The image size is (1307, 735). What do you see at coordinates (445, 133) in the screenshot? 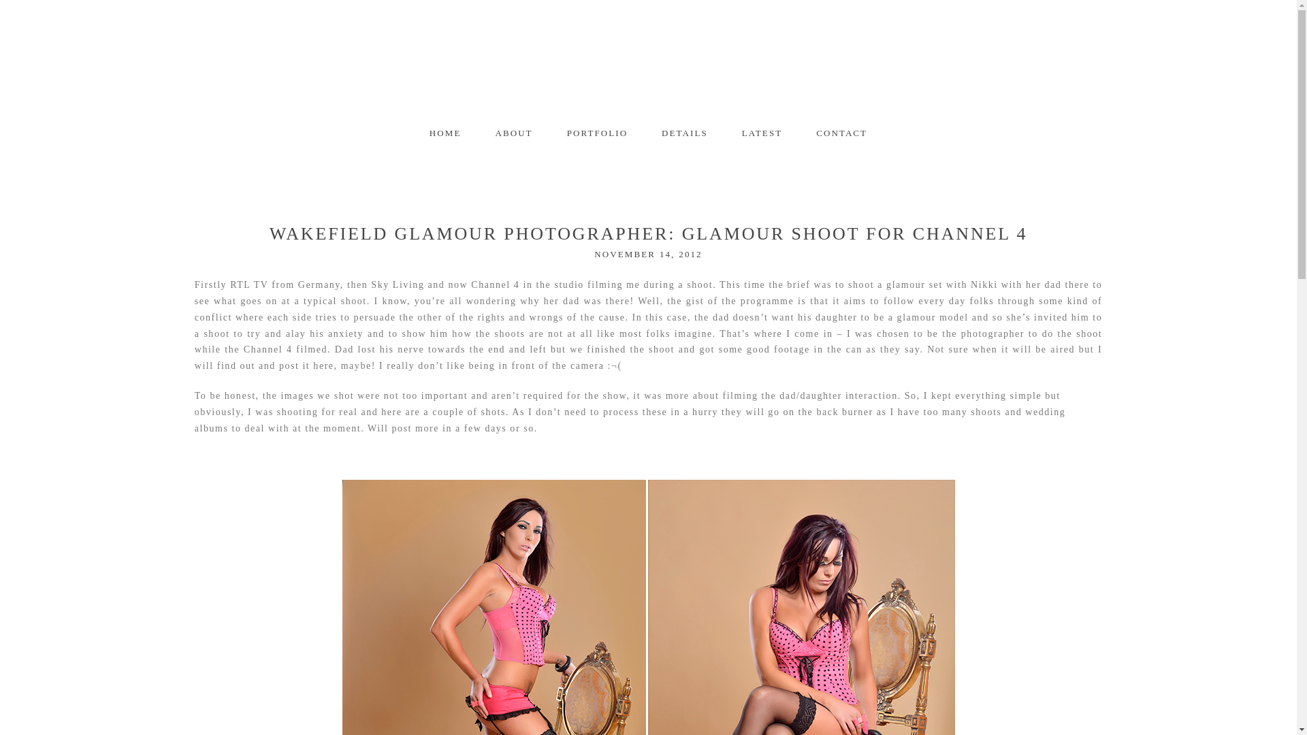
I see `ABOUT` at bounding box center [445, 133].